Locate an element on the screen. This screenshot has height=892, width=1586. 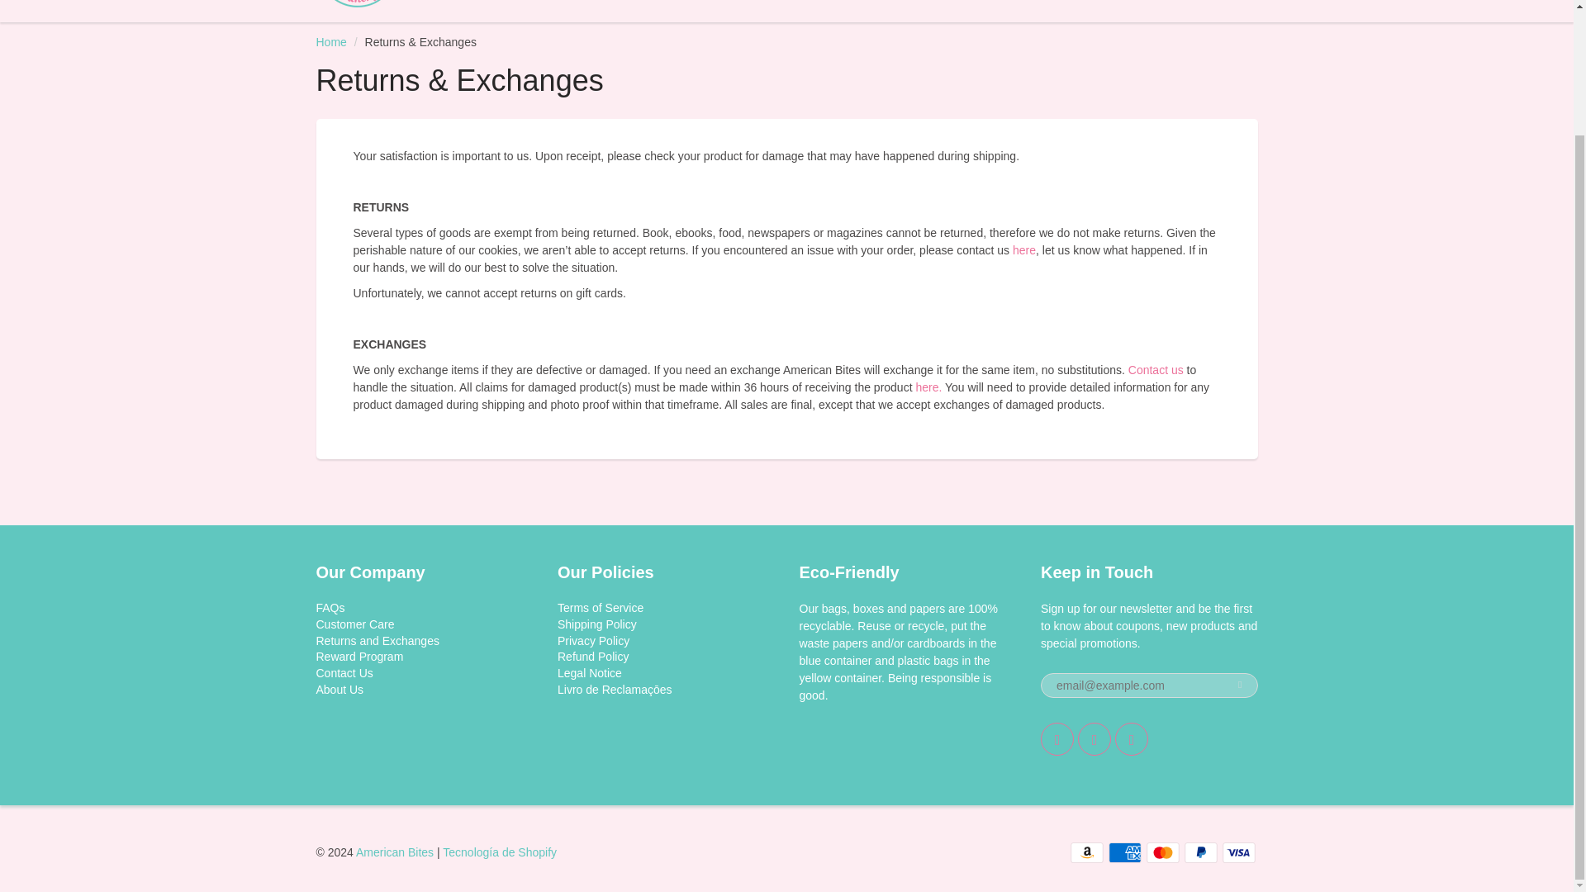
American Express is located at coordinates (1125, 852).